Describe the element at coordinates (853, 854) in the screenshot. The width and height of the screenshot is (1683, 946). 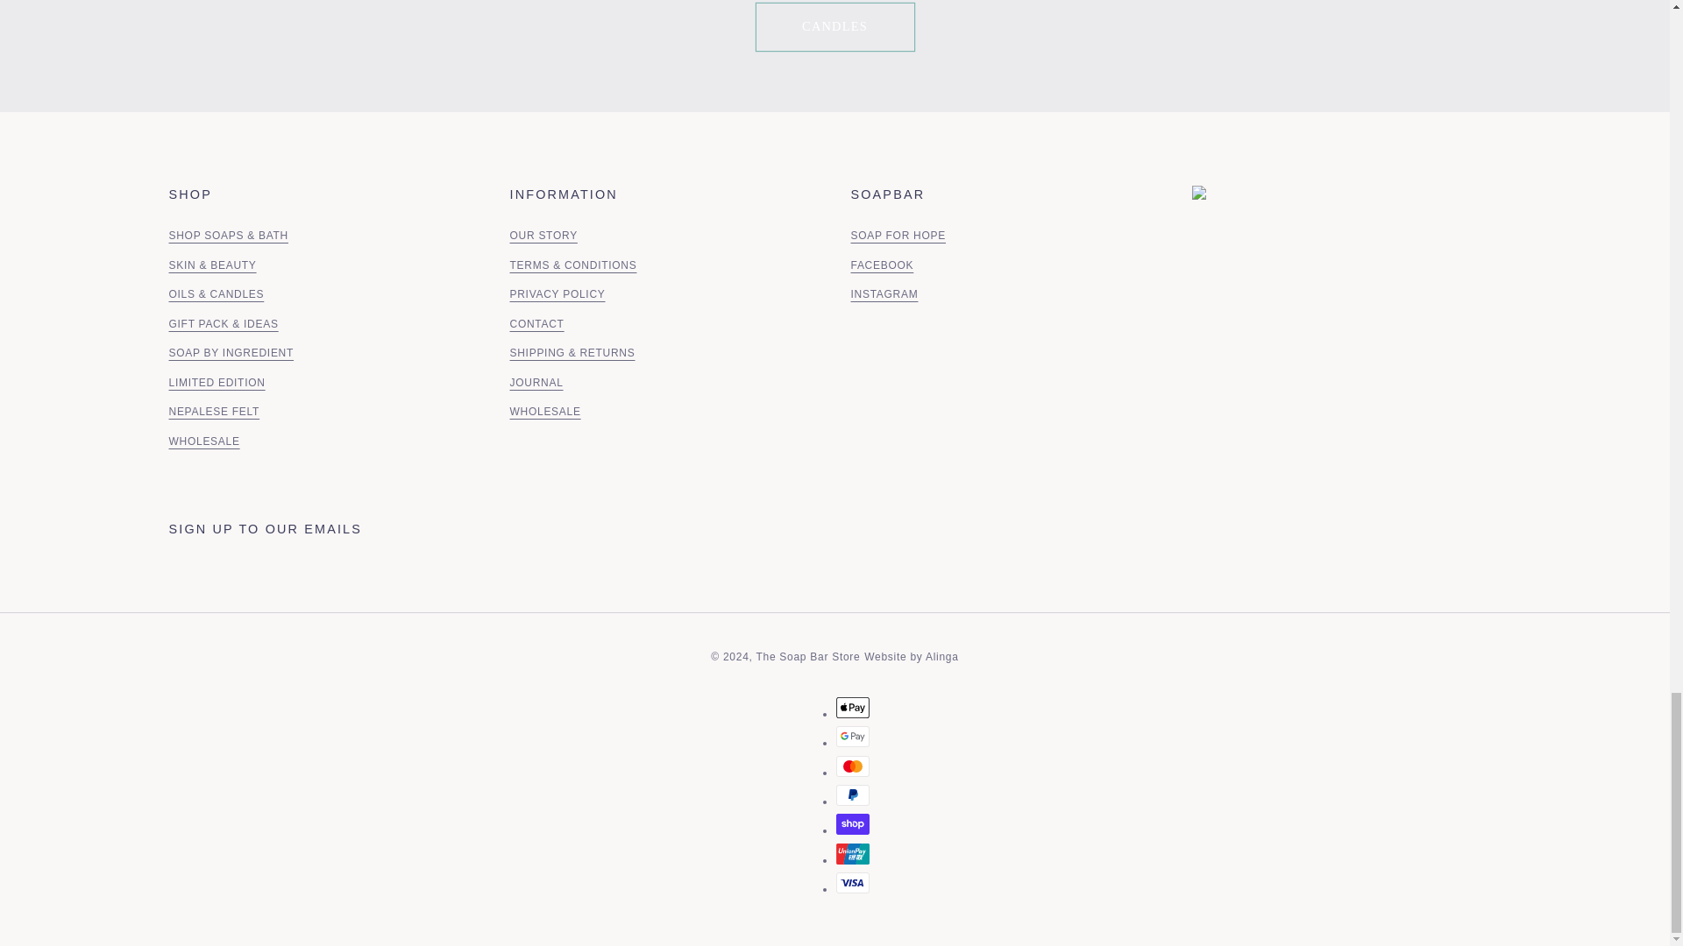
I see `Union Pay` at that location.